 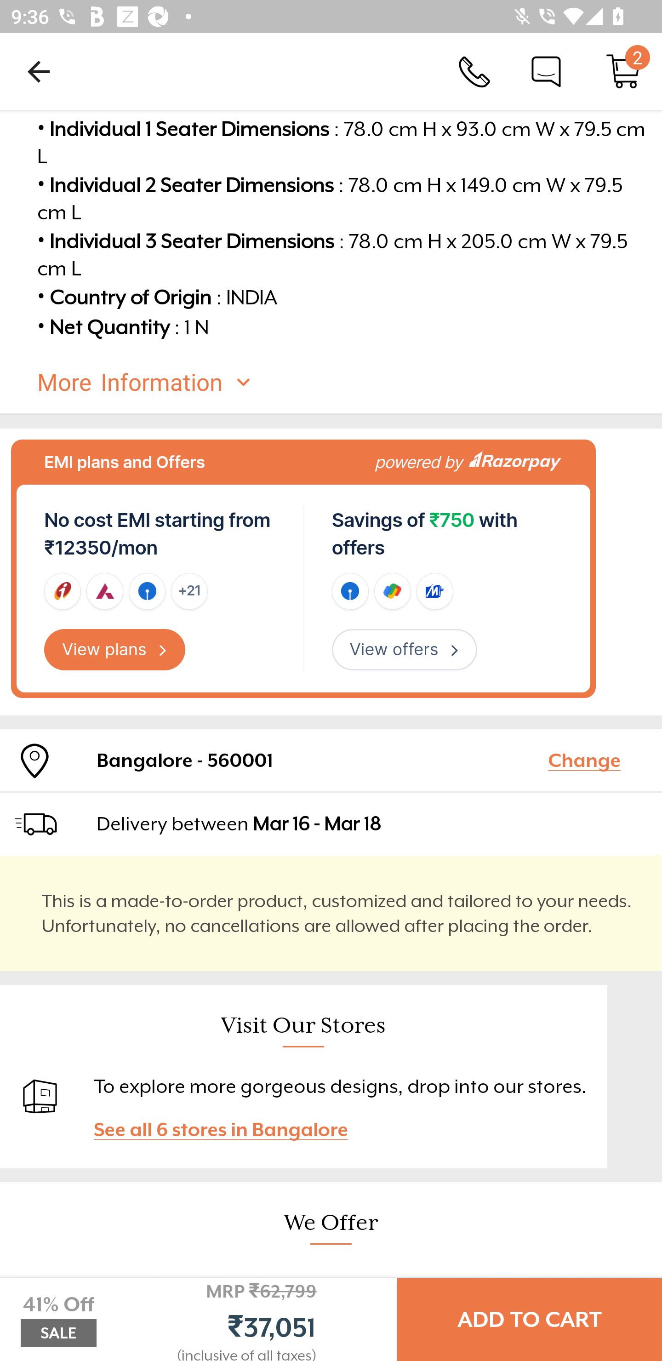 I want to click on ADD TO CART, so click(x=530, y=1320).